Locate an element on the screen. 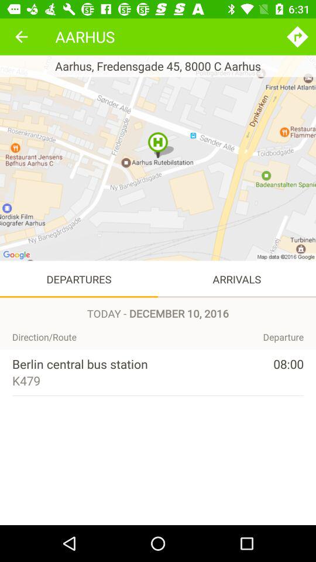  press the item next to the aarhus icon is located at coordinates (297, 36).